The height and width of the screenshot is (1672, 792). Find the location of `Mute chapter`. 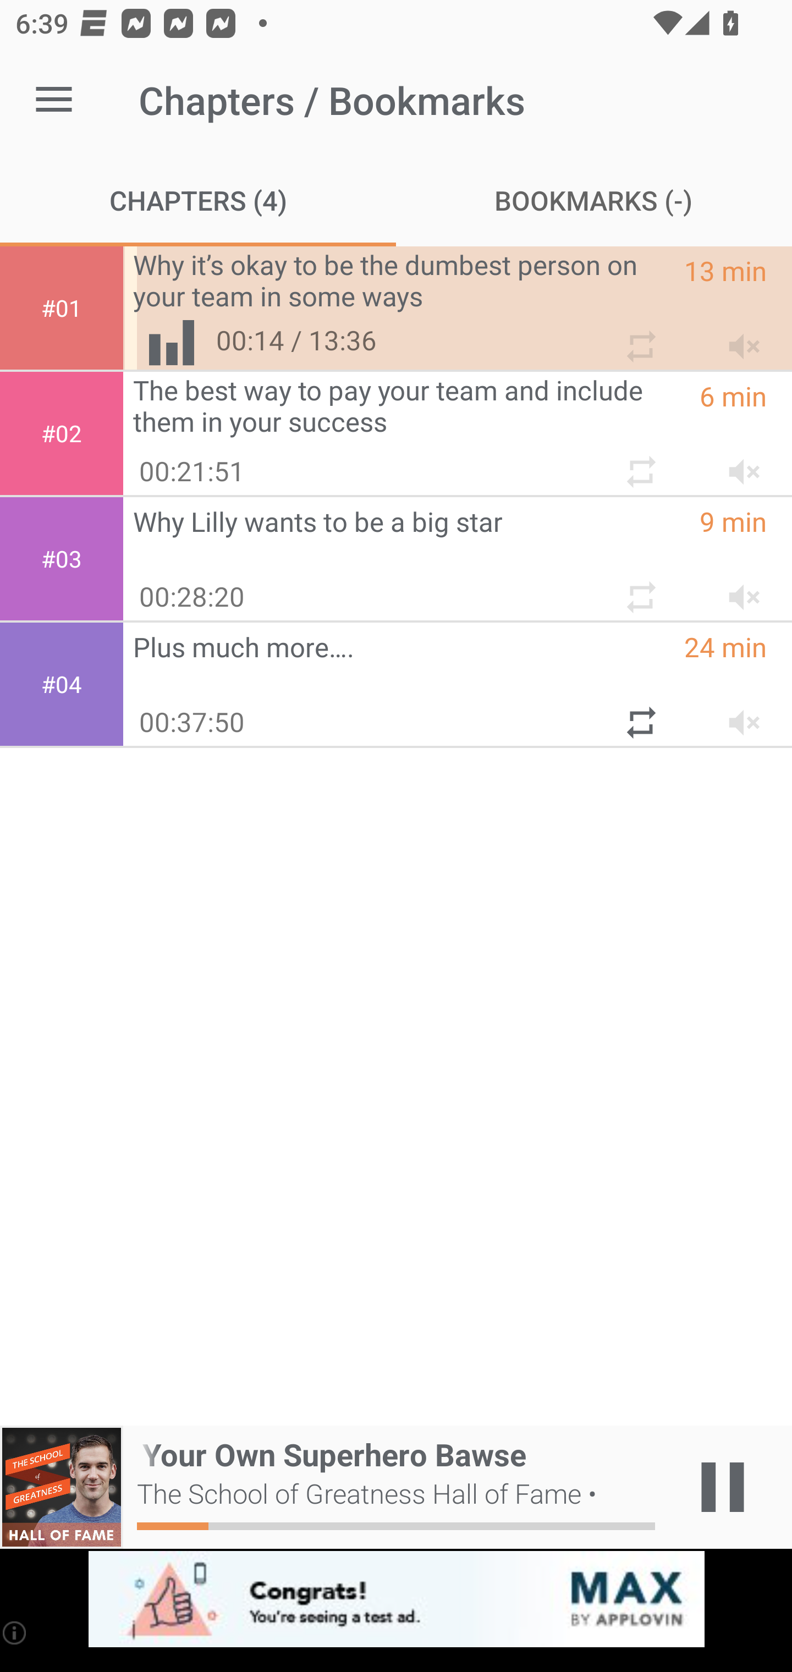

Mute chapter is located at coordinates (738, 338).